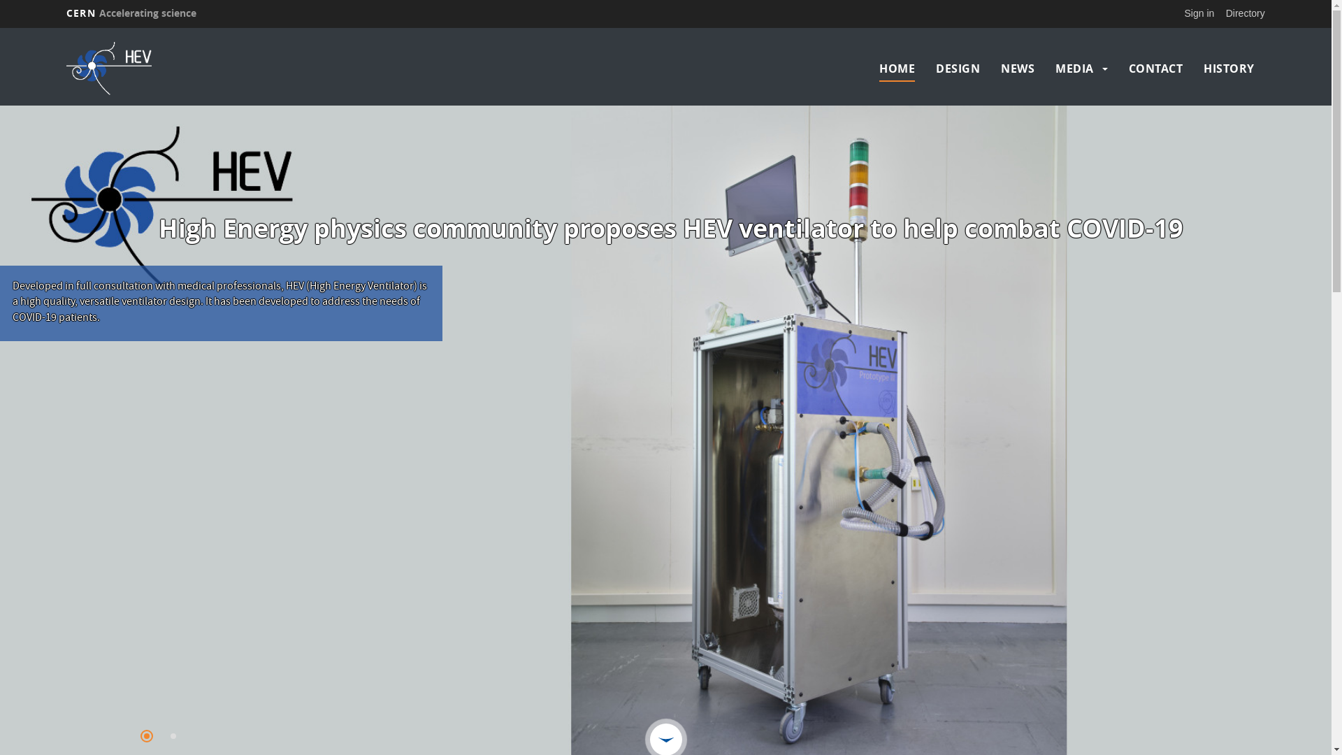  What do you see at coordinates (1199, 13) in the screenshot?
I see `Sign in` at bounding box center [1199, 13].